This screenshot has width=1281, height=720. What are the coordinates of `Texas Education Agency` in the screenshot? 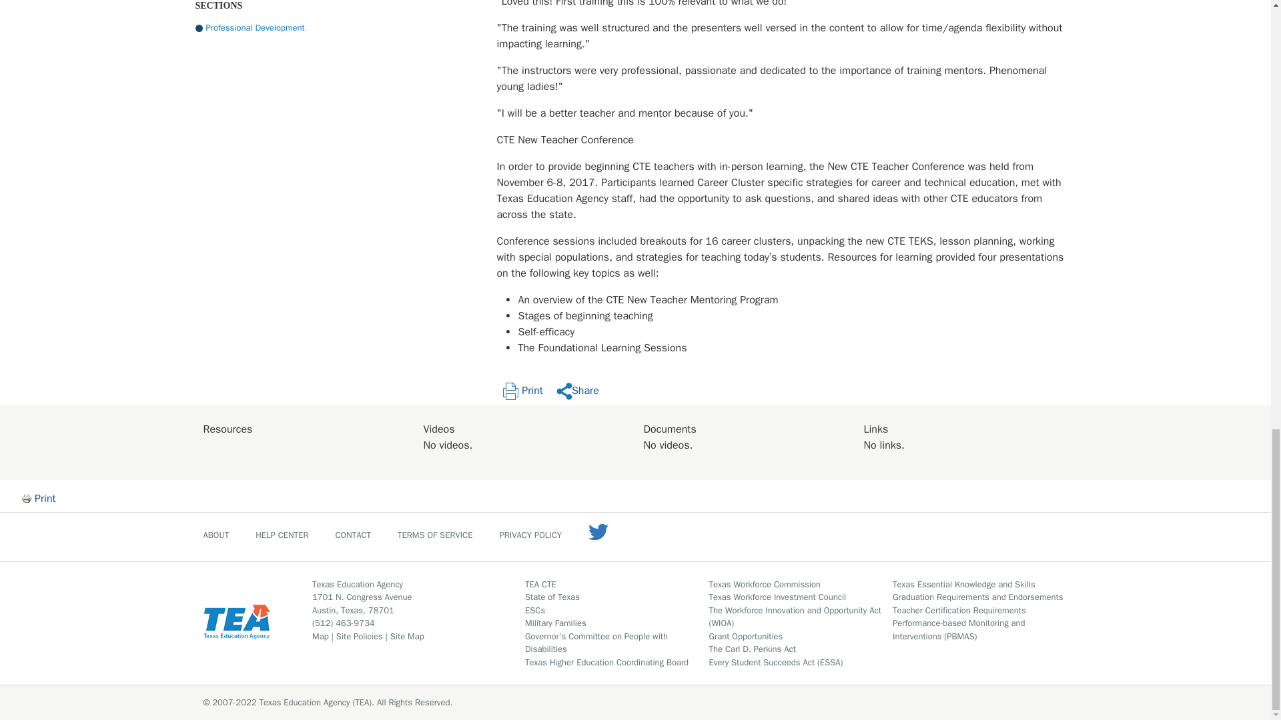 It's located at (358, 584).